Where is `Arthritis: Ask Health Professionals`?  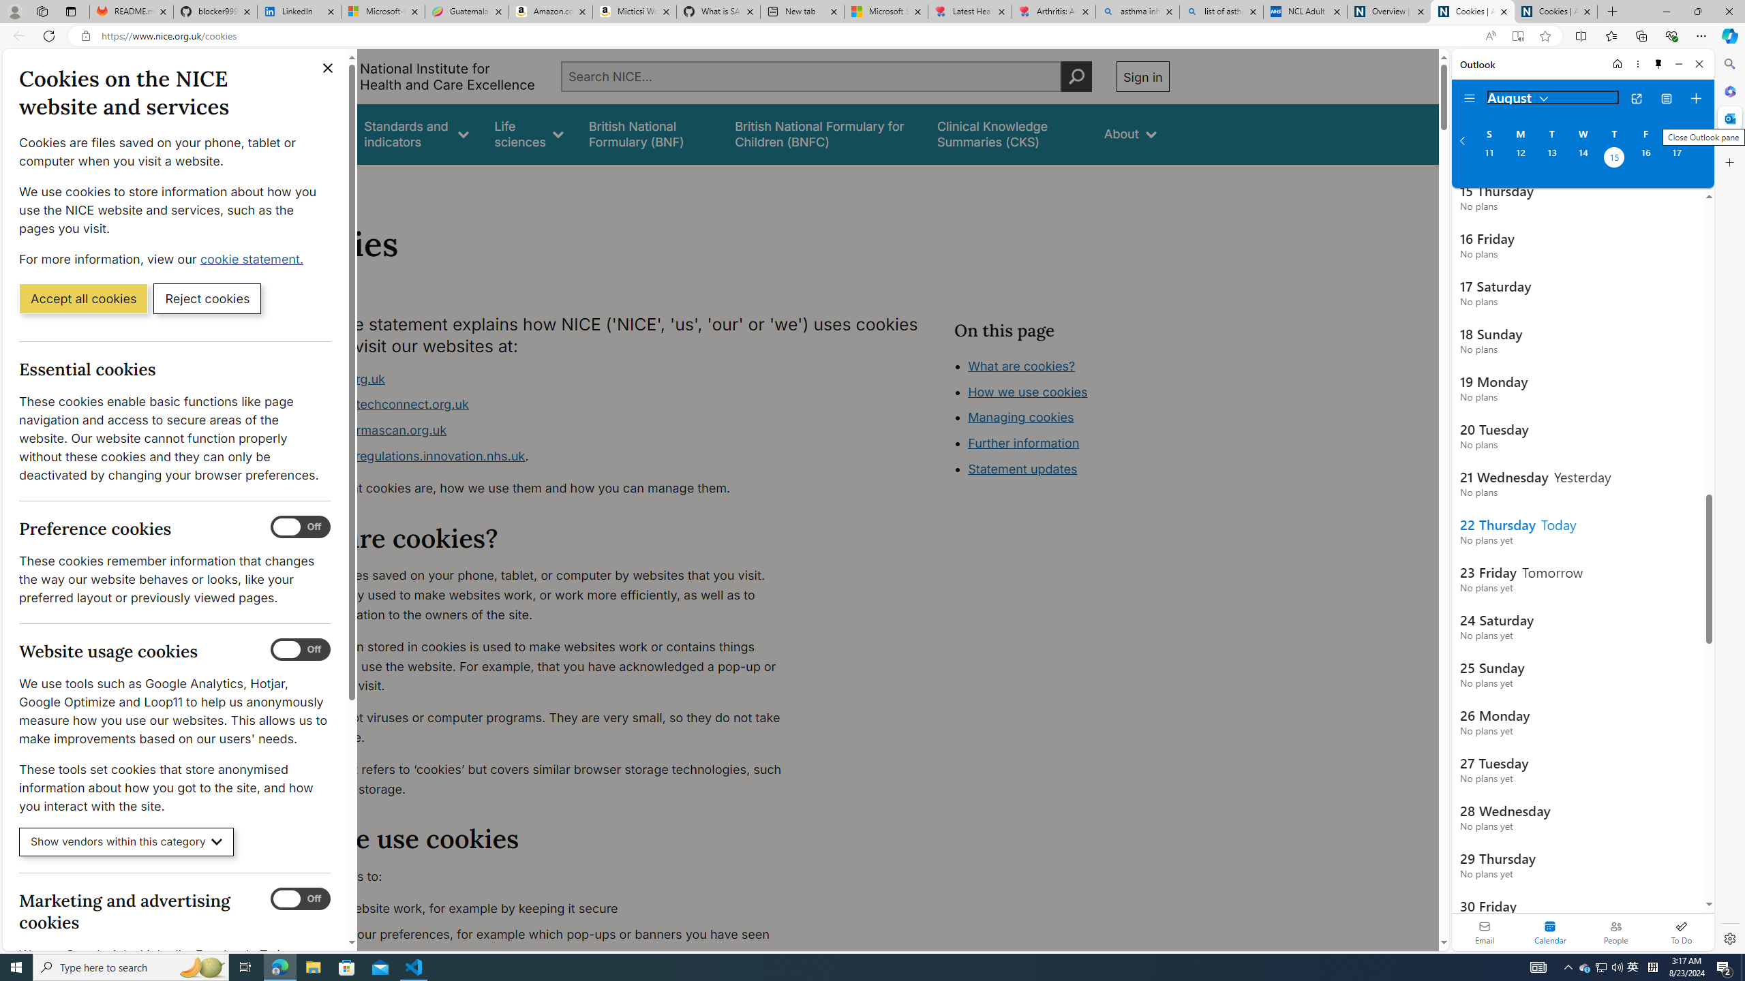 Arthritis: Ask Health Professionals is located at coordinates (1054, 12).